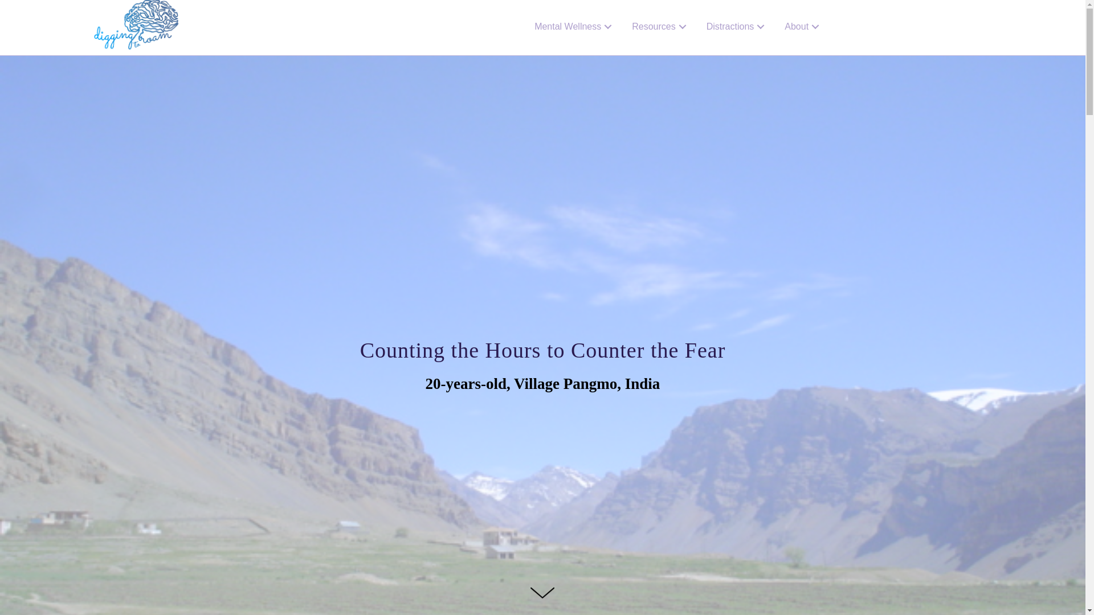 Image resolution: width=1094 pixels, height=615 pixels. I want to click on Mental Wellness, so click(574, 10).